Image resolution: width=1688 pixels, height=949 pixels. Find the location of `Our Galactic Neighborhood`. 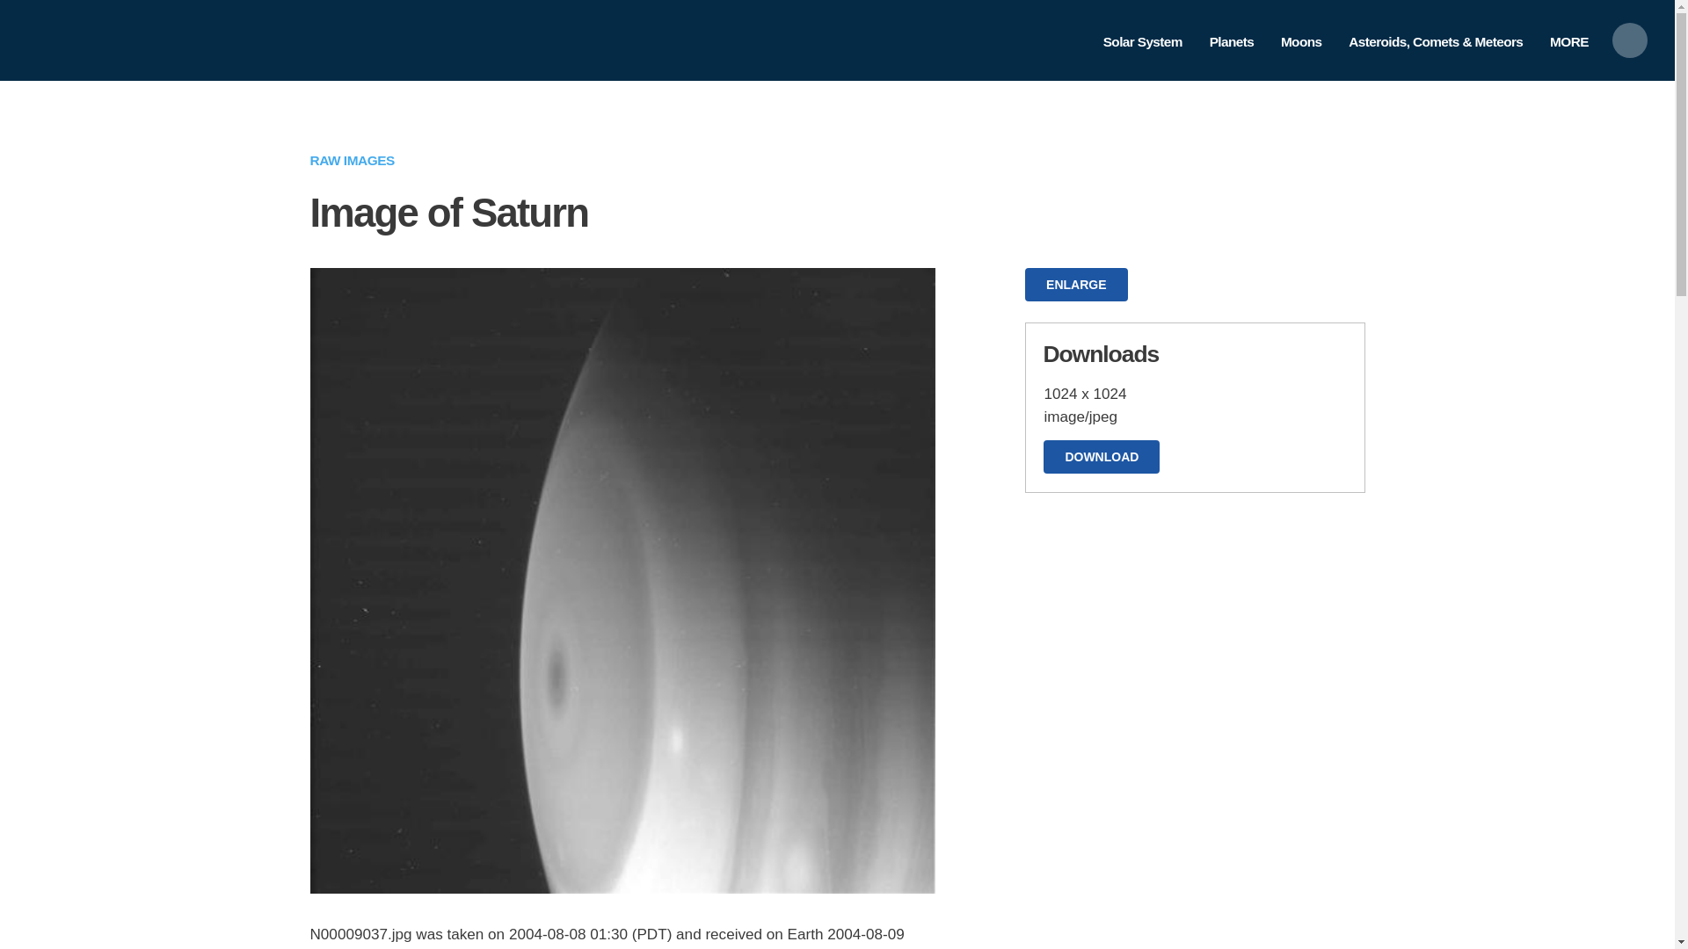

Our Galactic Neighborhood is located at coordinates (218, 53).